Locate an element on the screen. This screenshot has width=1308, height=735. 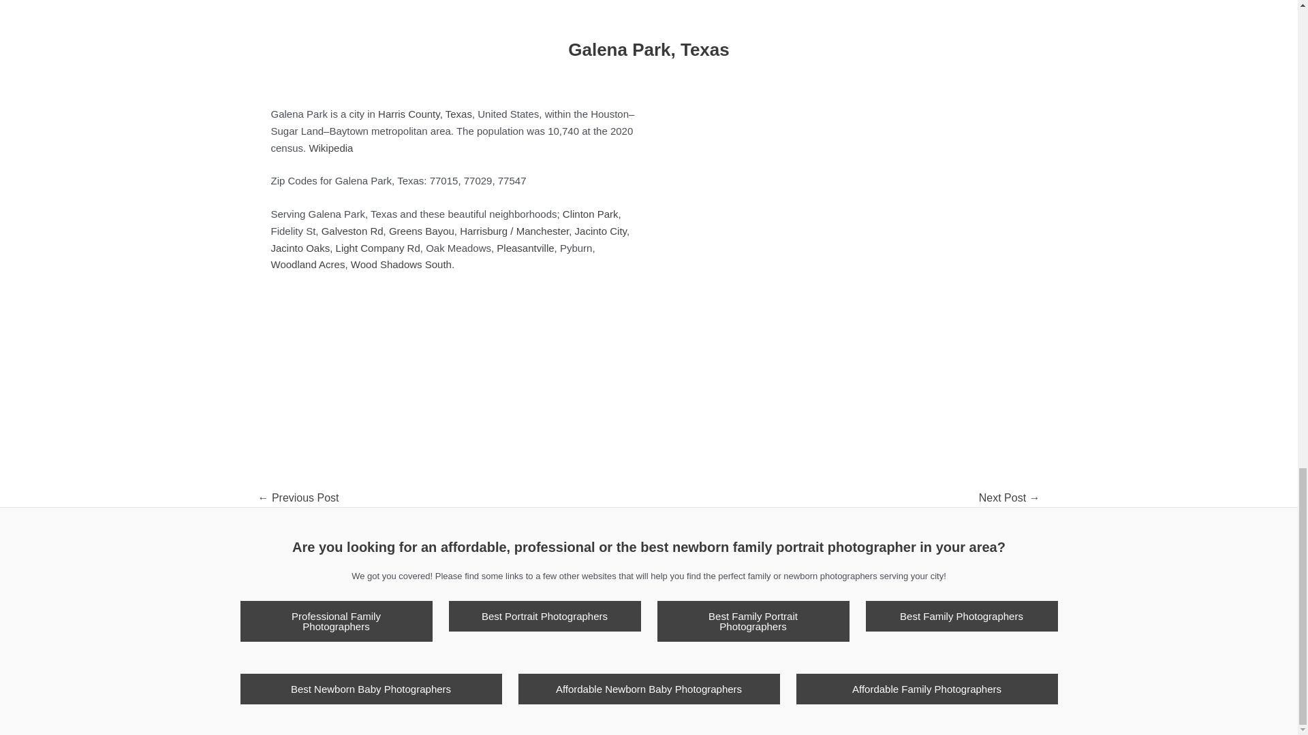
Aldine Texas is located at coordinates (1010, 497).